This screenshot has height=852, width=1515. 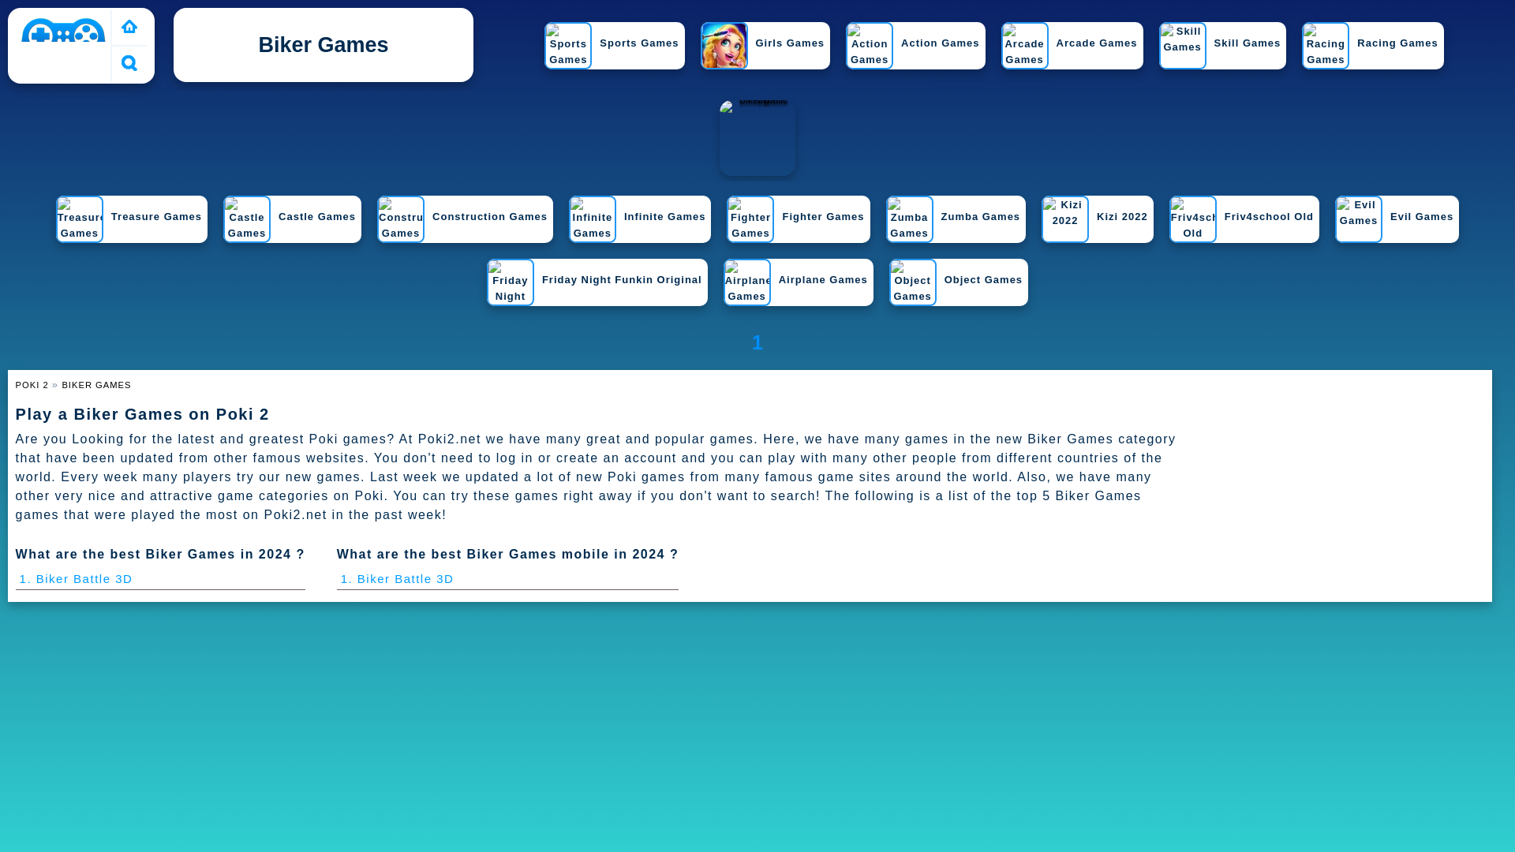 I want to click on 1. Biker Battle 3D, so click(x=398, y=577).